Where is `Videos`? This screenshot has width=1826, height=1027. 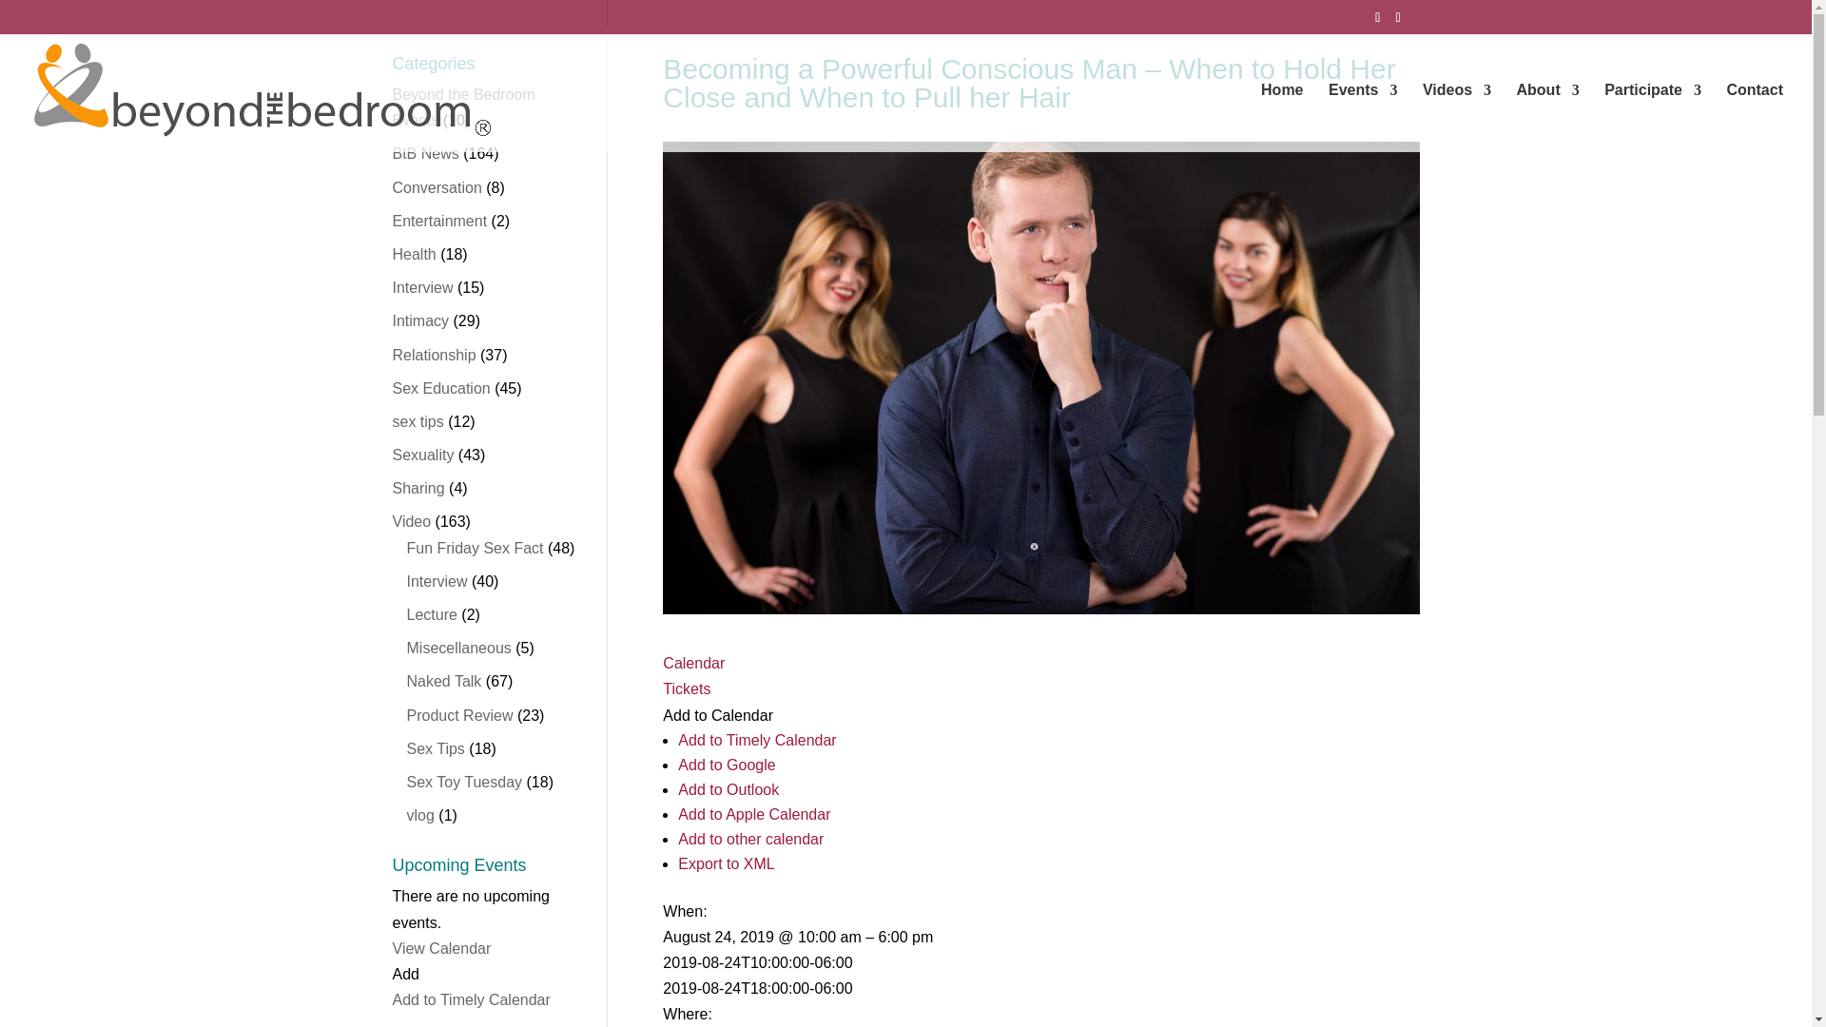
Videos is located at coordinates (1457, 117).